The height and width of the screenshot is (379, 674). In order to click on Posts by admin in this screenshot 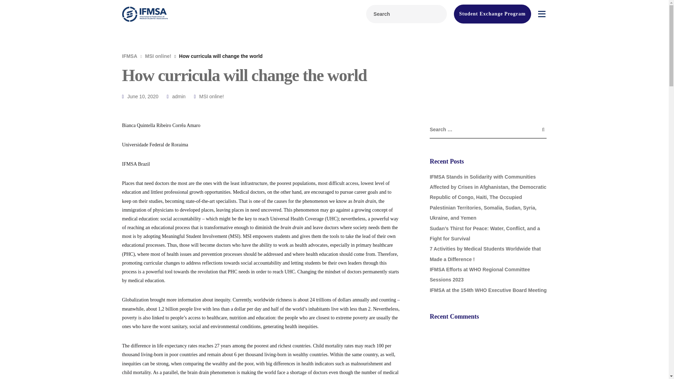, I will do `click(178, 96)`.